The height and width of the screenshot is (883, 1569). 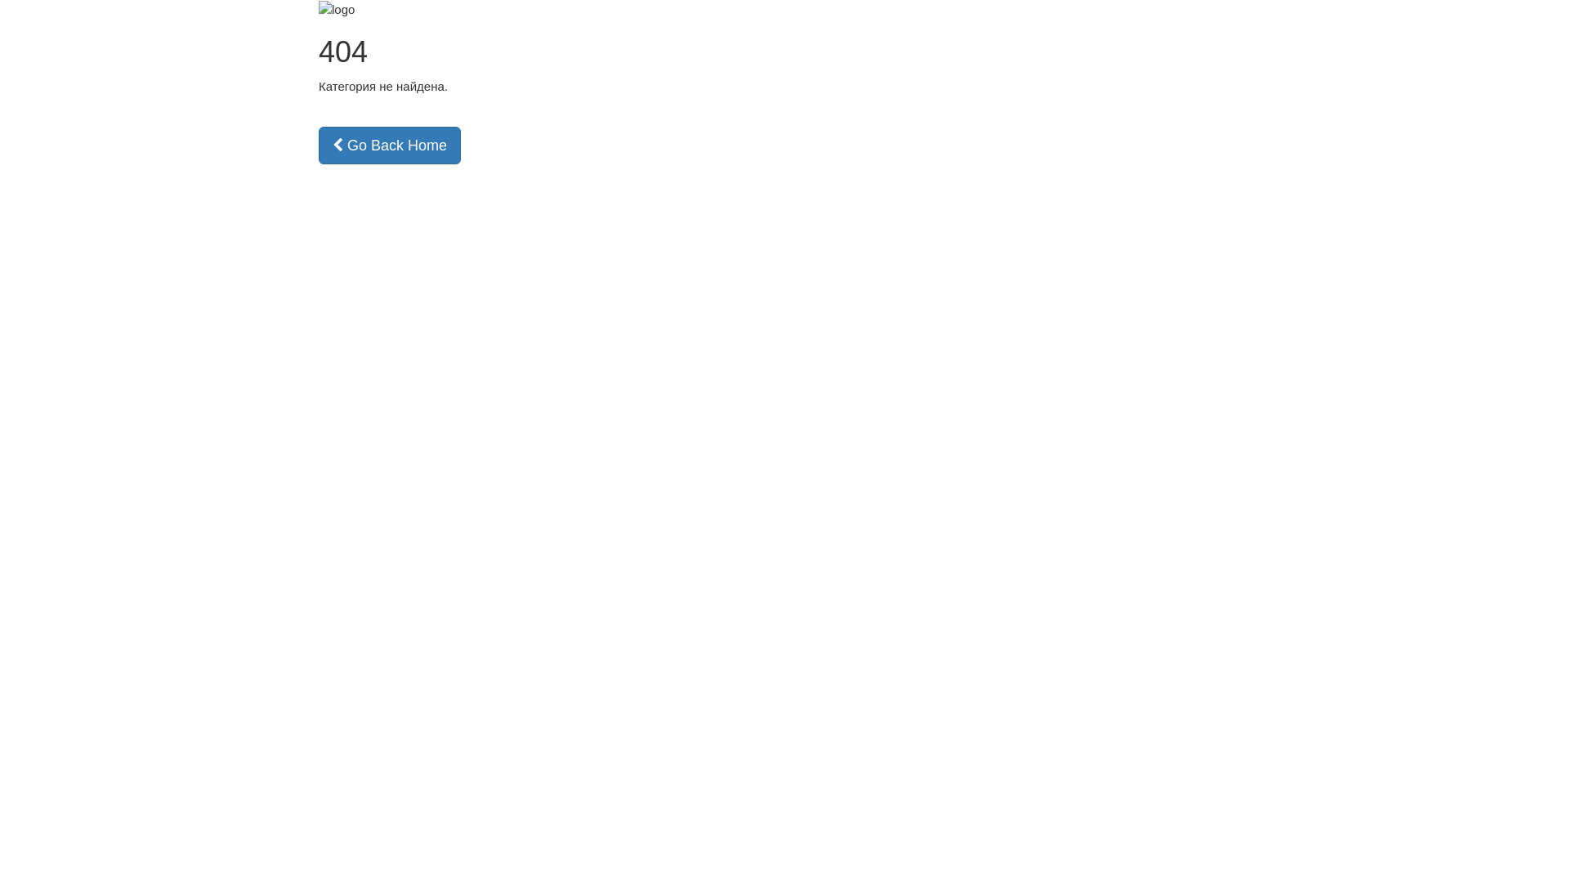 I want to click on Go Back Home, so click(x=390, y=146).